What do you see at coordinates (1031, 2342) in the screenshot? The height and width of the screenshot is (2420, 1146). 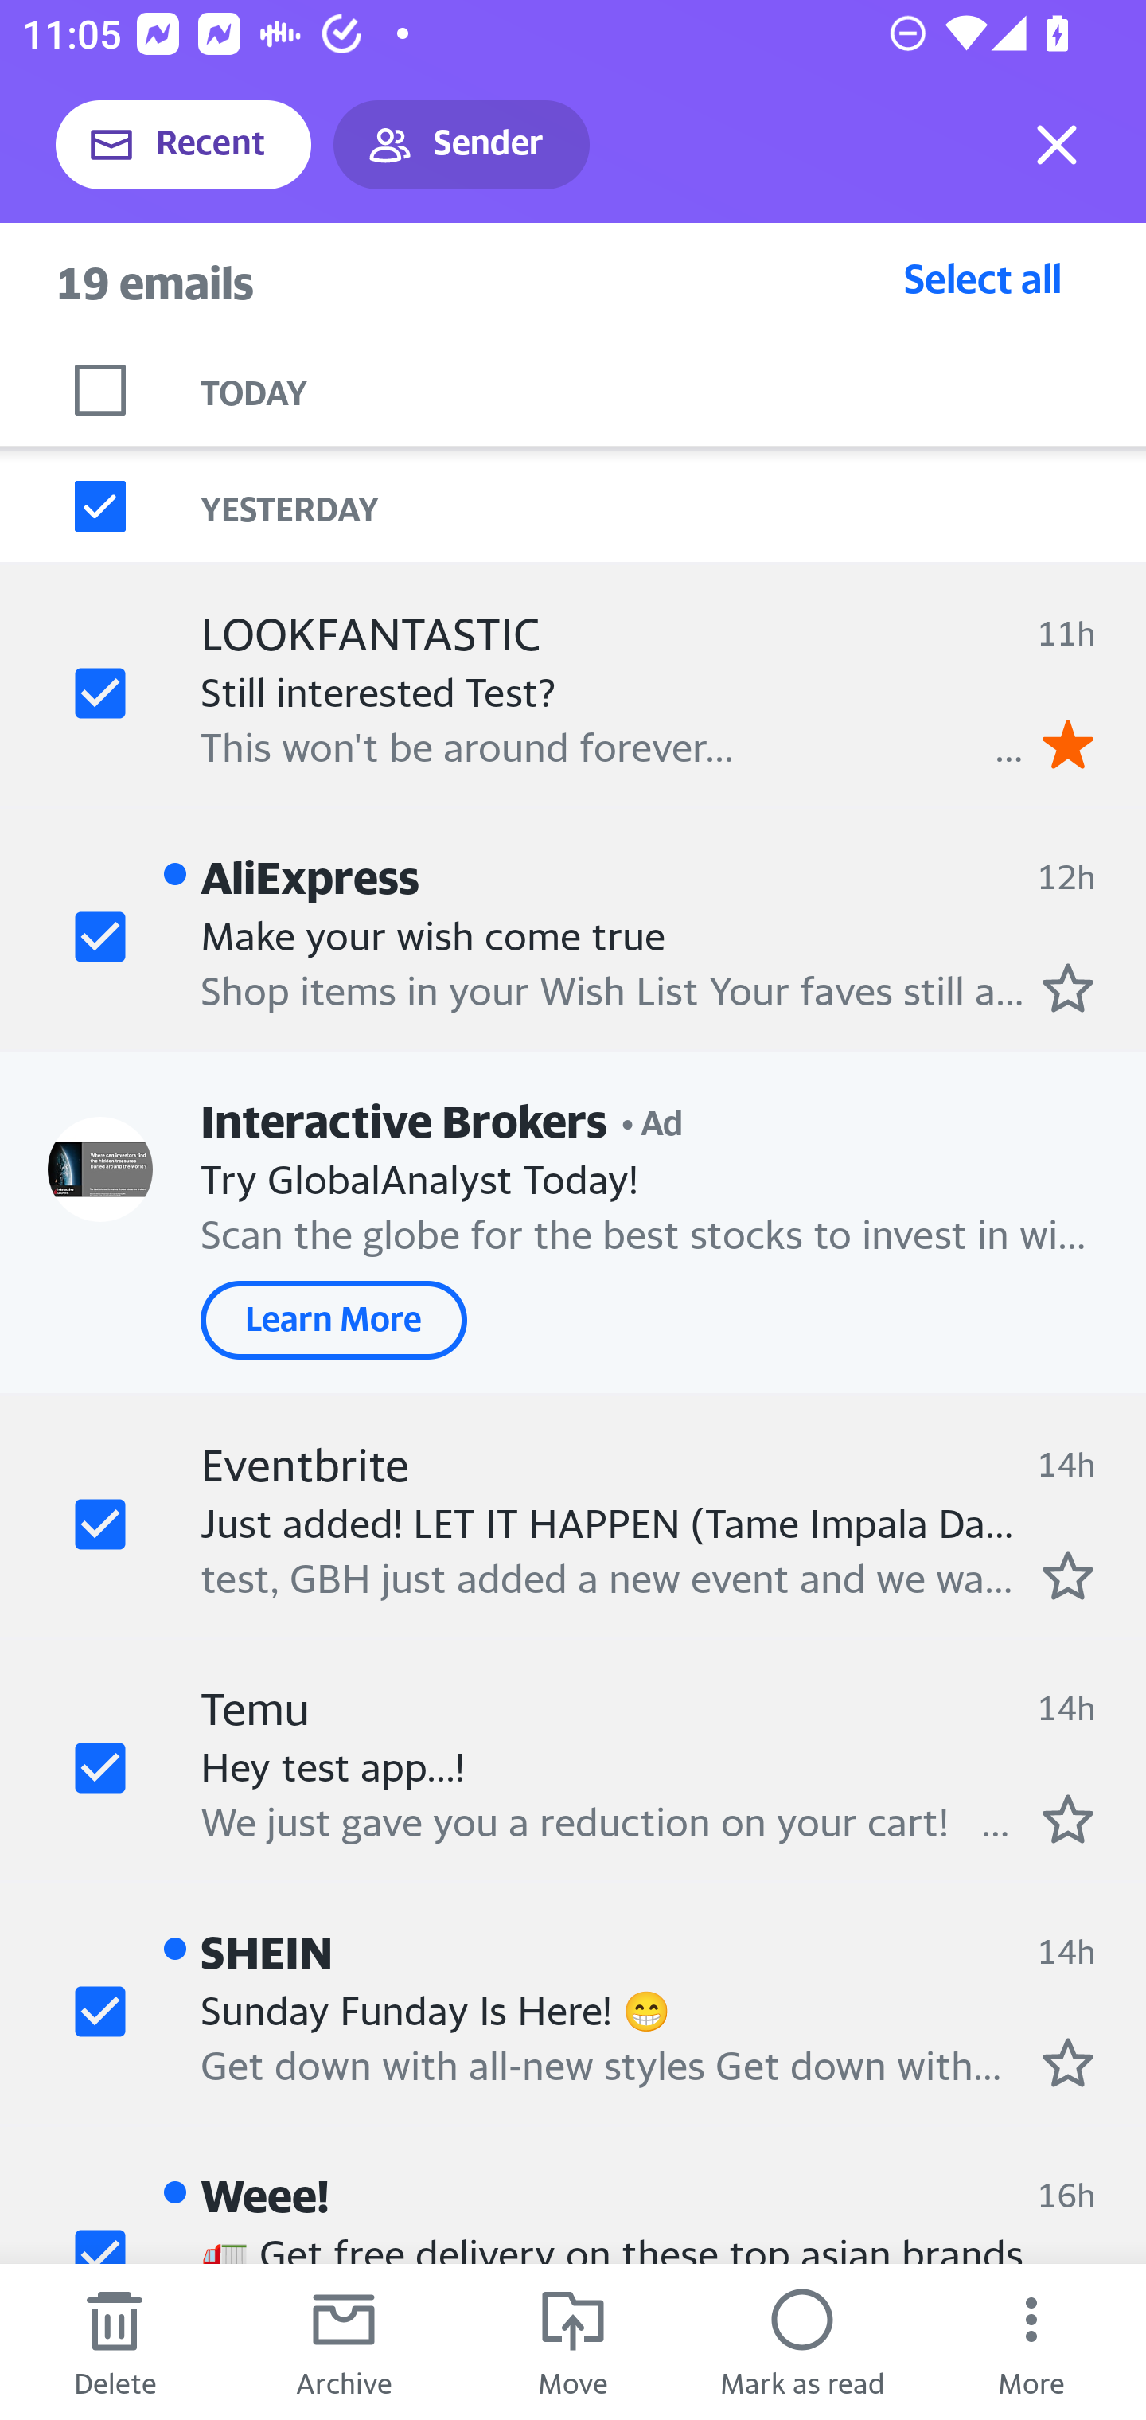 I see `More` at bounding box center [1031, 2342].